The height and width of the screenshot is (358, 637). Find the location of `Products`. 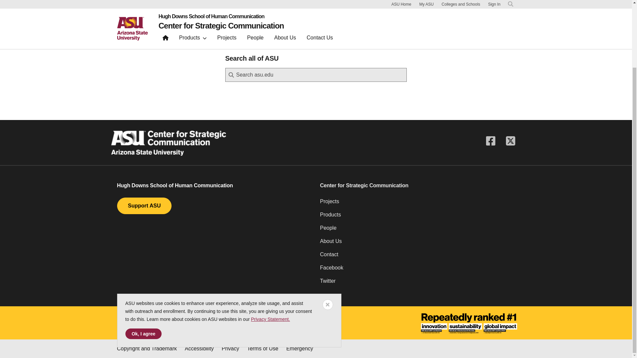

Products is located at coordinates (417, 217).